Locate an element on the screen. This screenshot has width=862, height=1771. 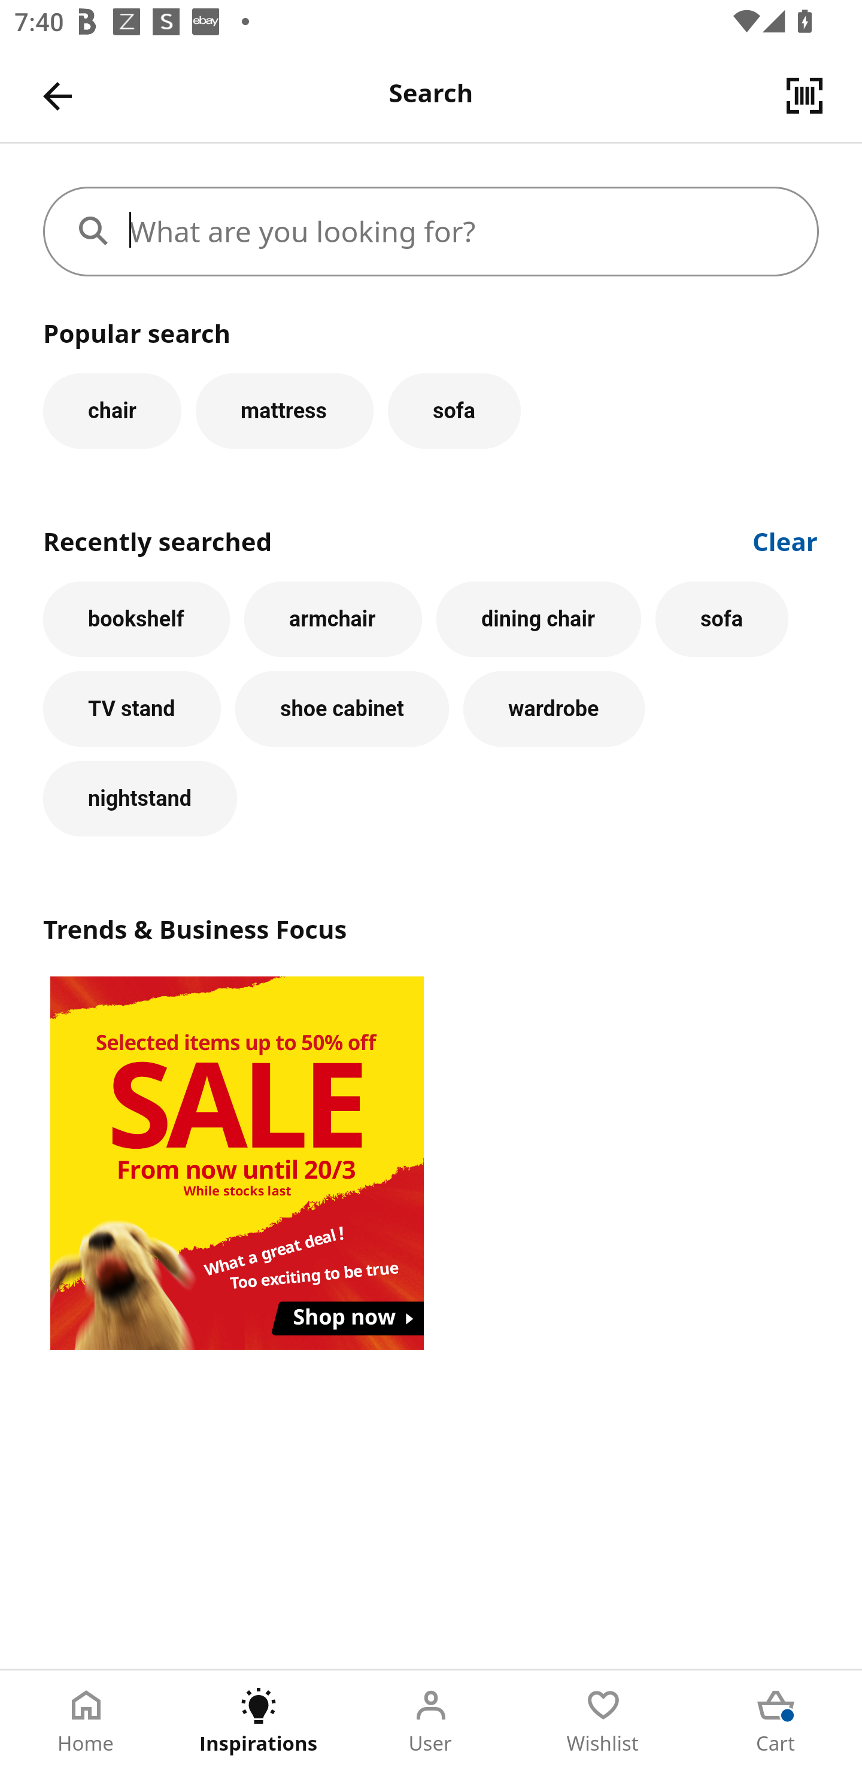
wardrobe is located at coordinates (554, 709).